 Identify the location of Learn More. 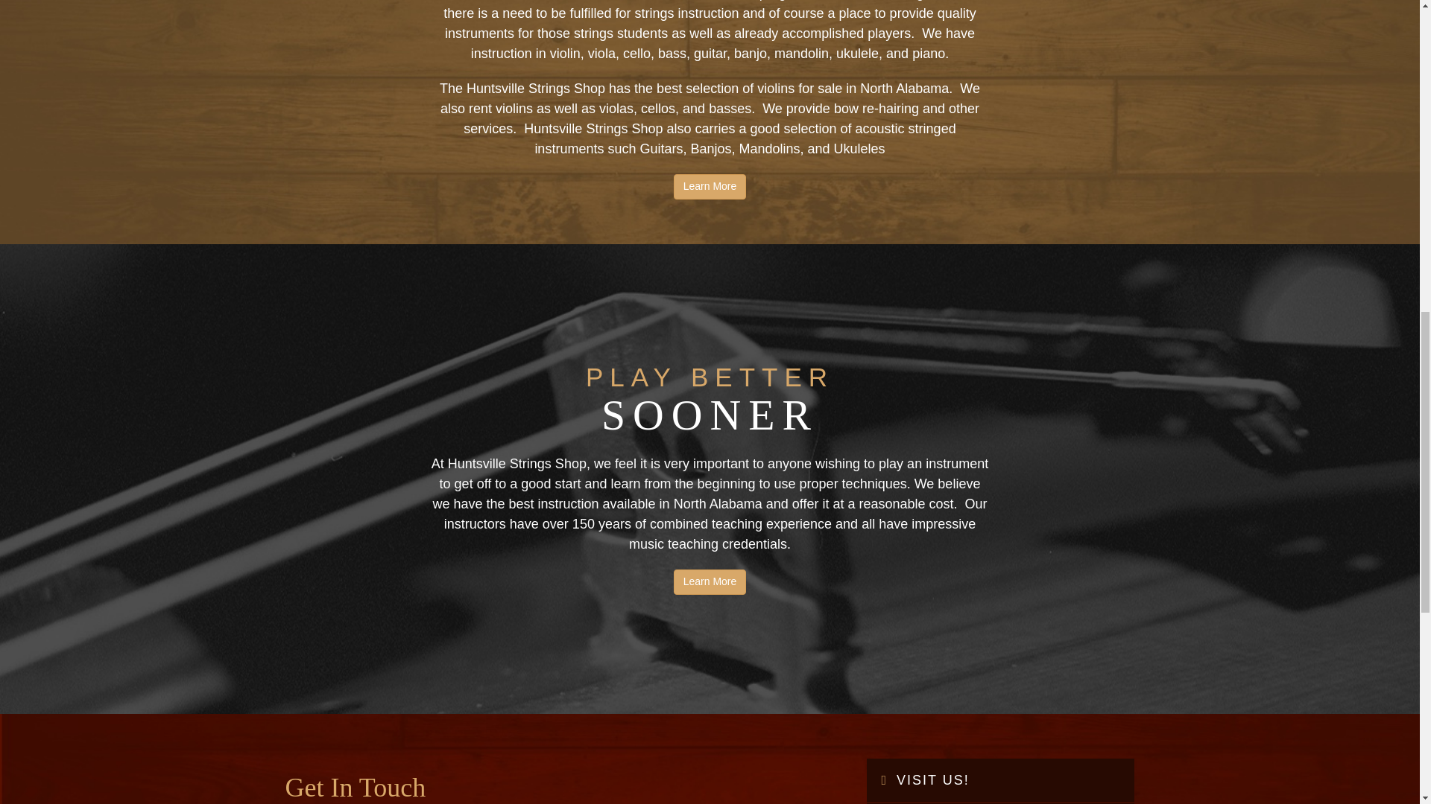
(710, 186).